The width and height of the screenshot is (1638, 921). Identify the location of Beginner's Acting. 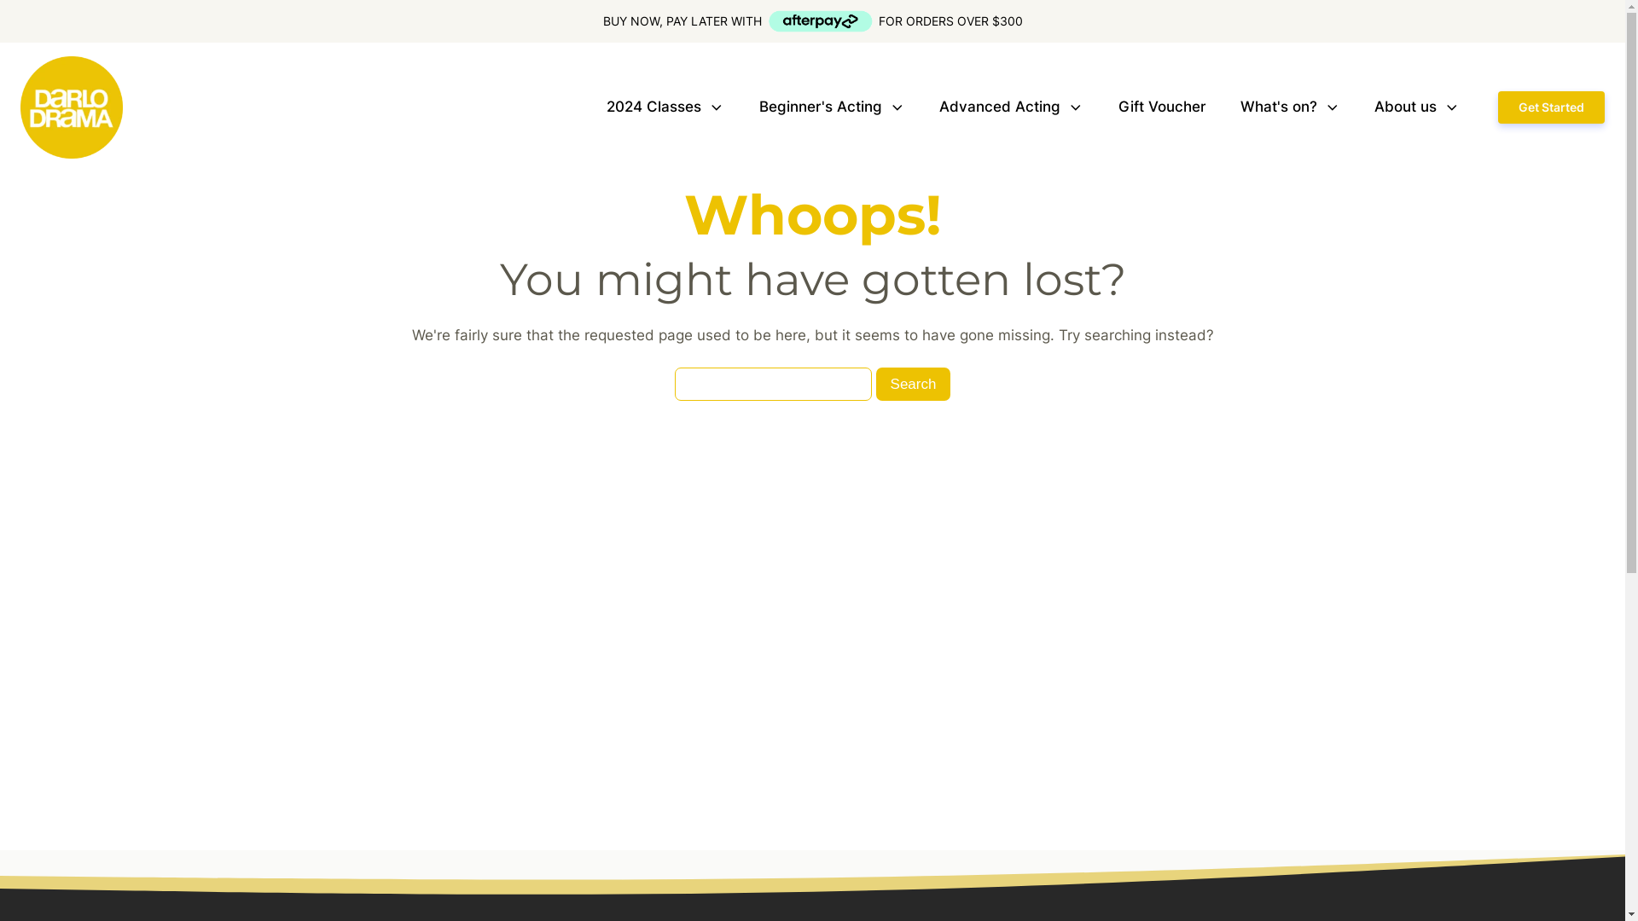
(833, 107).